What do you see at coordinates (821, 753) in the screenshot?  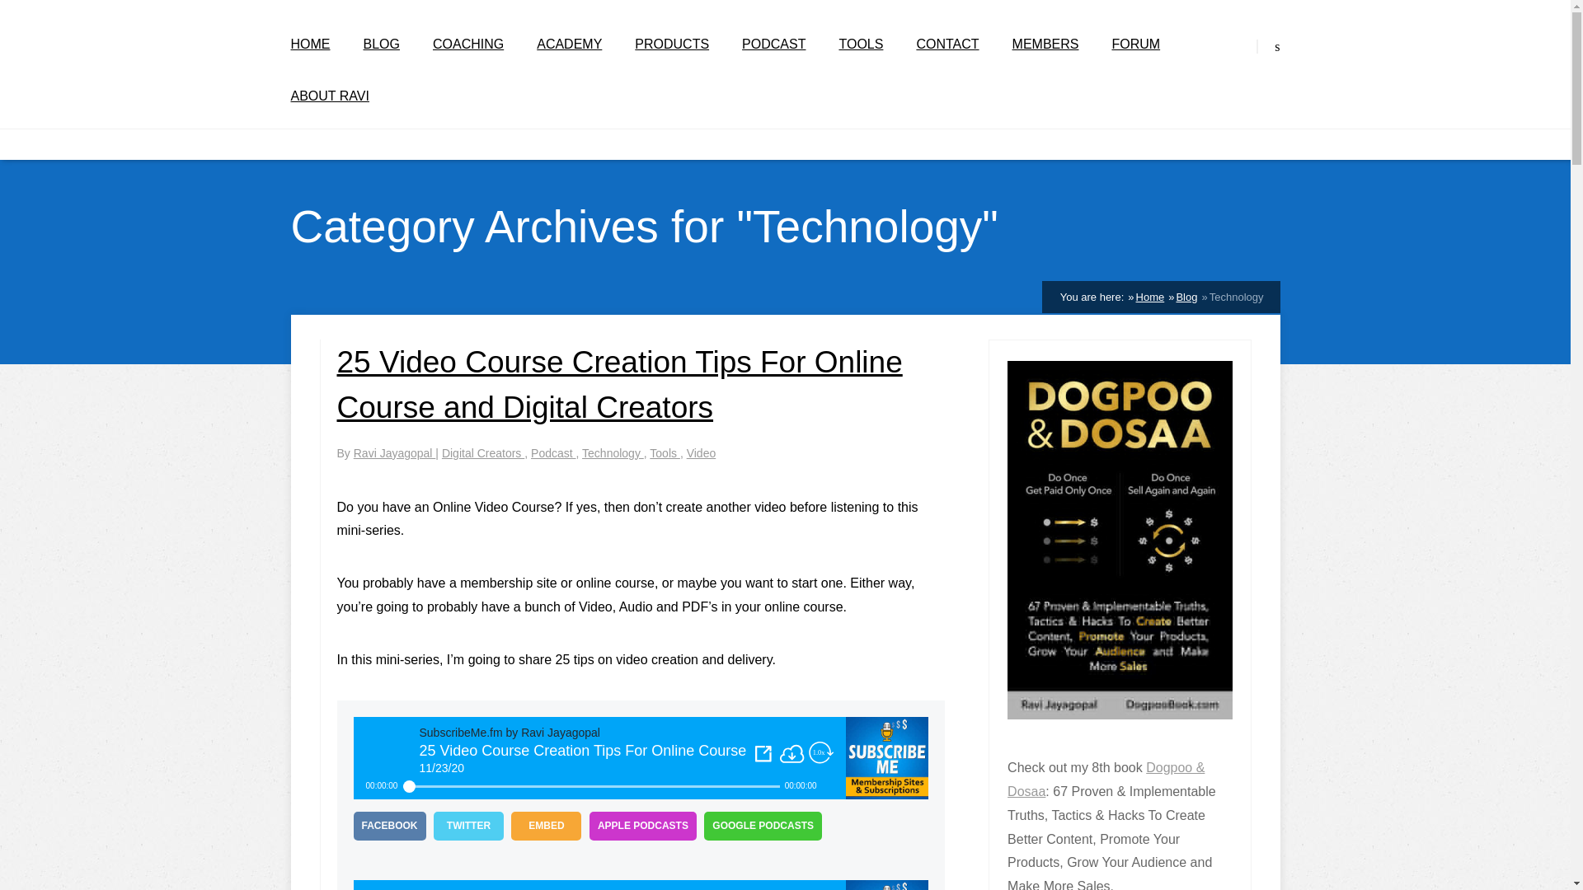 I see `Increase Player Speed` at bounding box center [821, 753].